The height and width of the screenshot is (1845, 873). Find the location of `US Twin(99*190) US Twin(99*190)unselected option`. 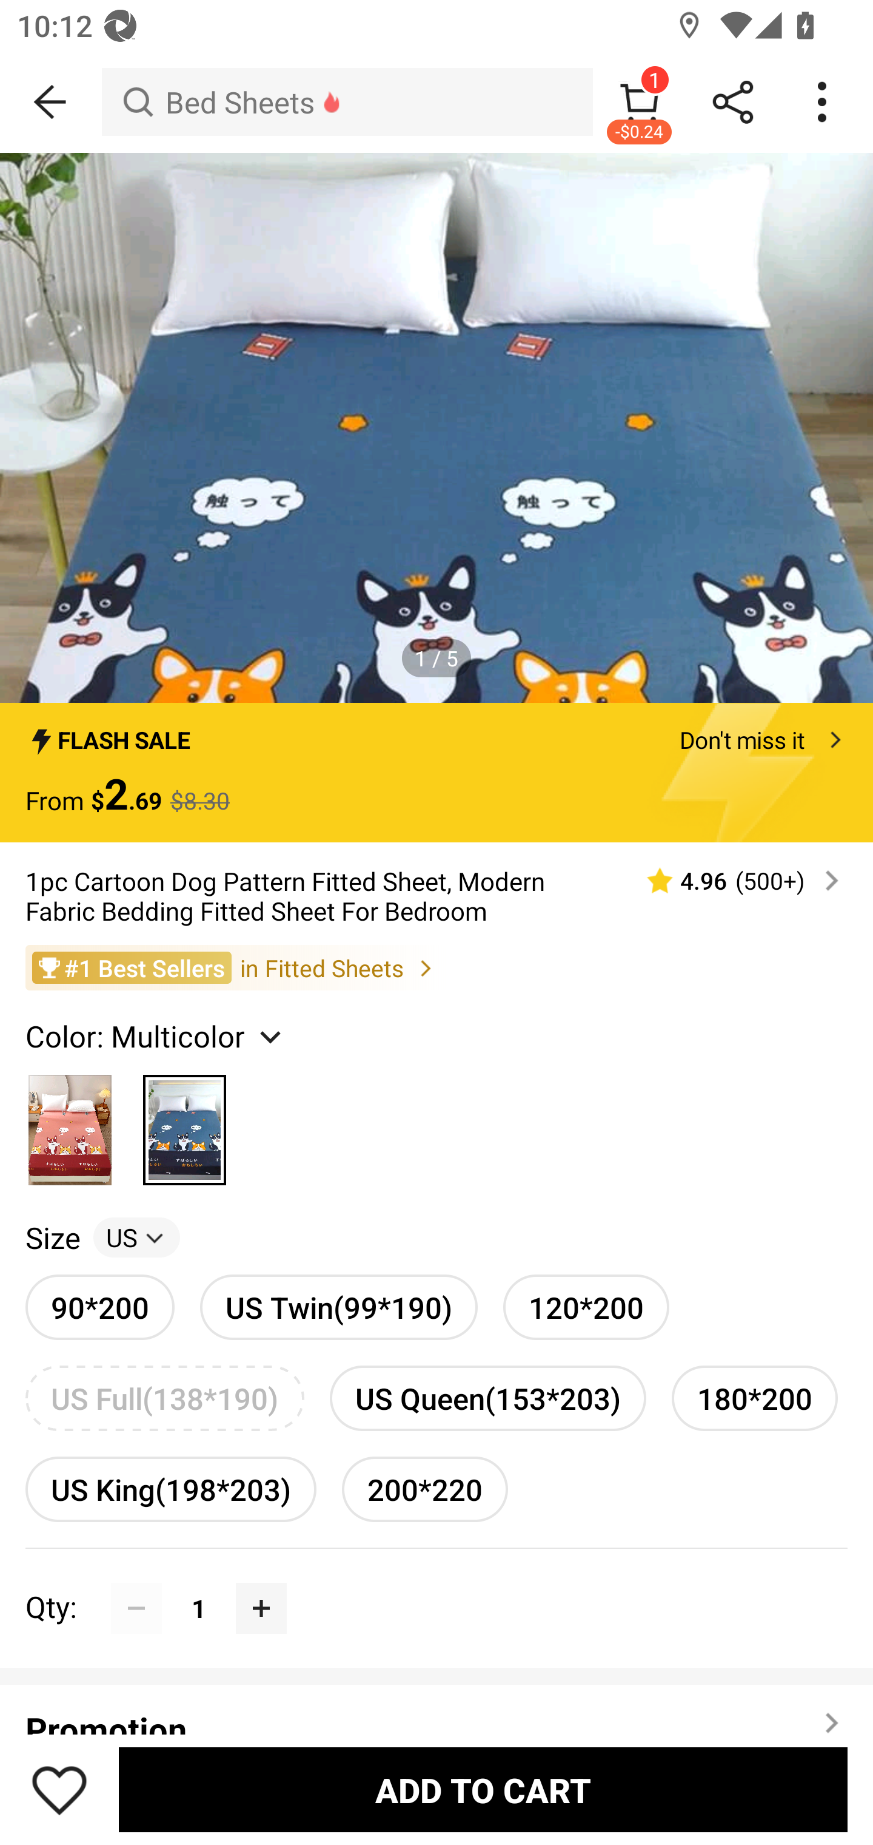

US Twin(99*190) US Twin(99*190)unselected option is located at coordinates (338, 1307).